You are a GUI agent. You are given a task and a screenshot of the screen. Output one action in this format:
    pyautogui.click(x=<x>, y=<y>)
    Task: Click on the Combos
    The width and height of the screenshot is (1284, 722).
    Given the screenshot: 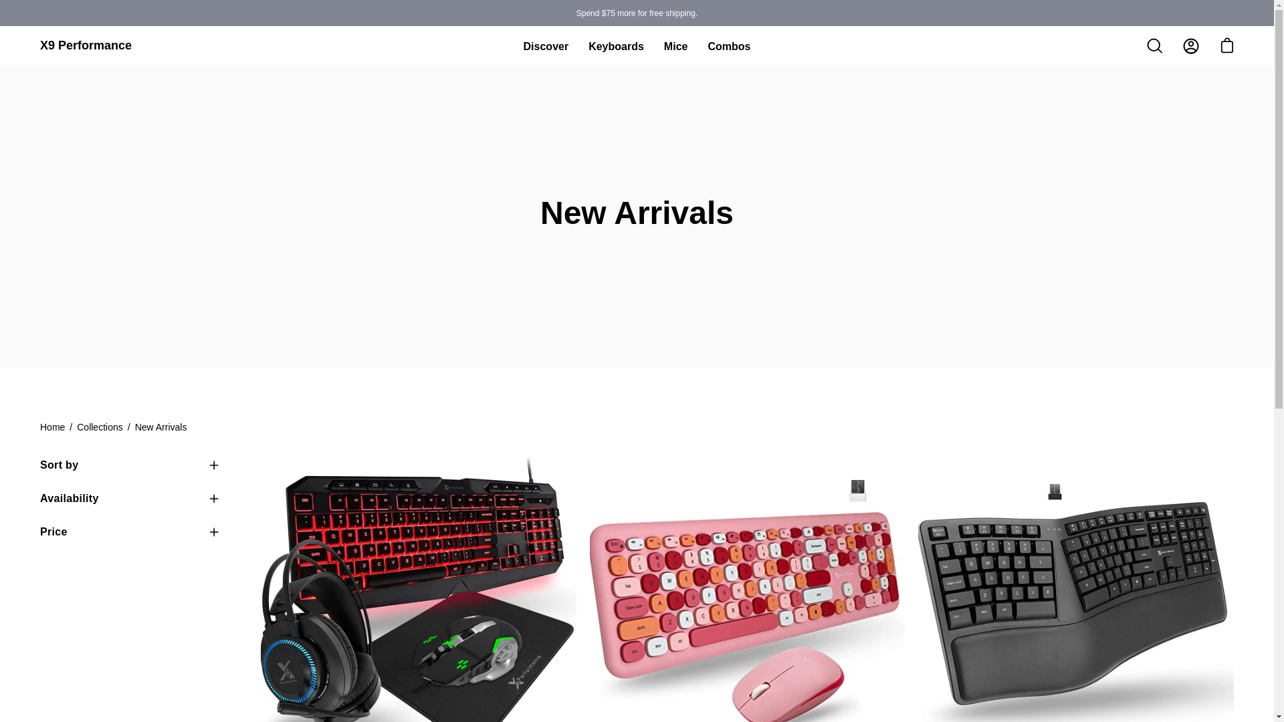 What is the action you would take?
    pyautogui.click(x=728, y=47)
    